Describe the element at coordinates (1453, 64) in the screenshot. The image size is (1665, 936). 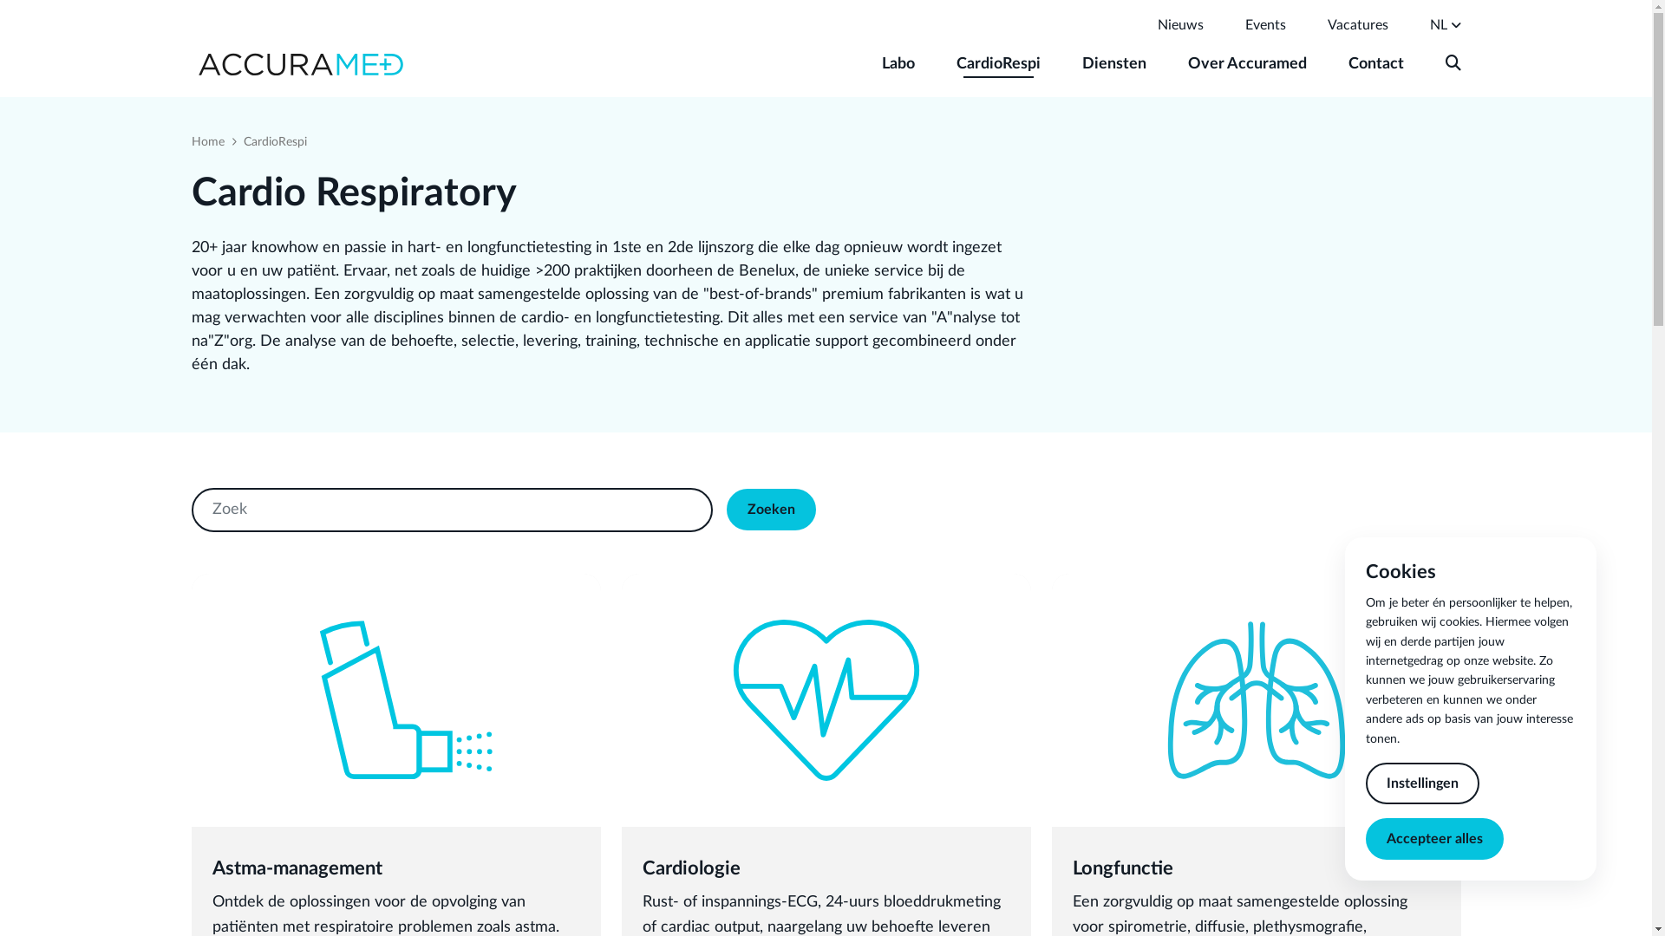
I see `Zoeken` at that location.